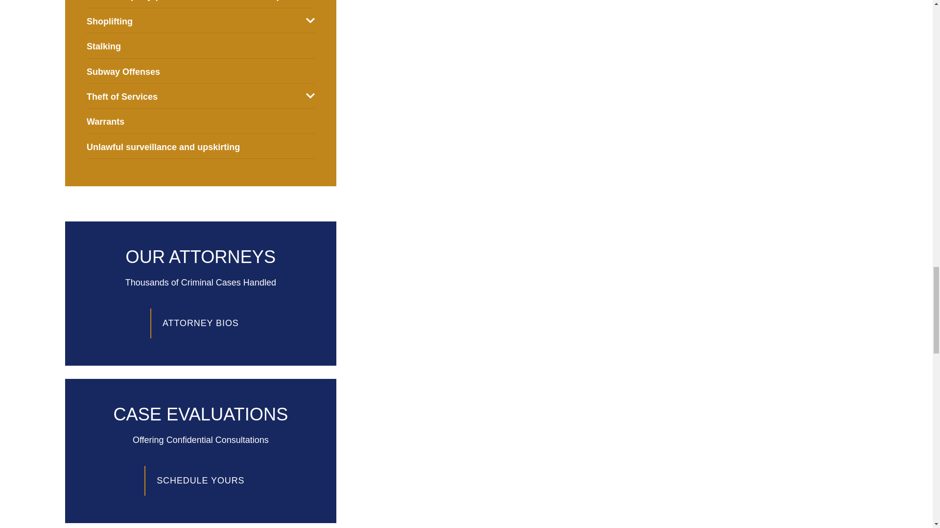 This screenshot has height=528, width=940. I want to click on Open child menu of Theft of Services, so click(310, 96).